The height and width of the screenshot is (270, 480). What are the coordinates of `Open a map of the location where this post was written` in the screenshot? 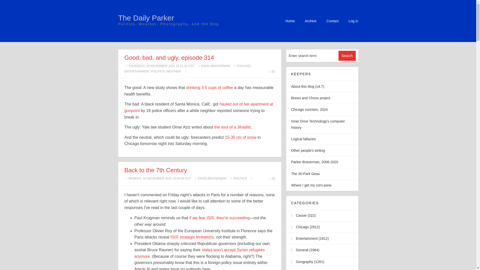 It's located at (186, 71).